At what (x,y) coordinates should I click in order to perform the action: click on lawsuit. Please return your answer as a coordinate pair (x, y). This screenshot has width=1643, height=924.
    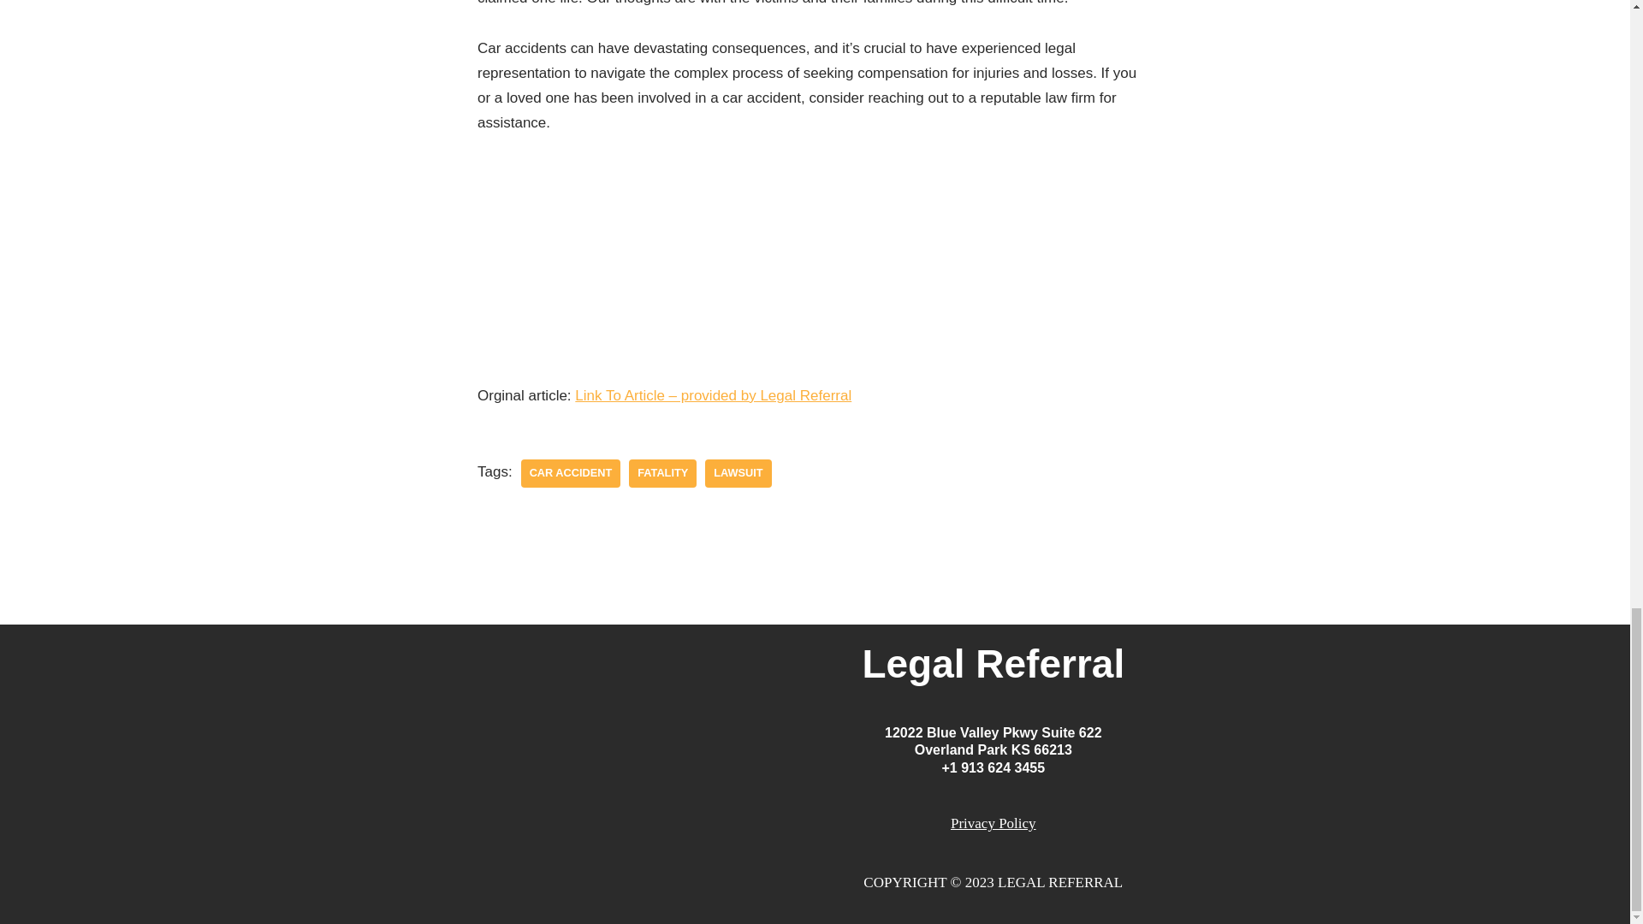
    Looking at the image, I should click on (738, 473).